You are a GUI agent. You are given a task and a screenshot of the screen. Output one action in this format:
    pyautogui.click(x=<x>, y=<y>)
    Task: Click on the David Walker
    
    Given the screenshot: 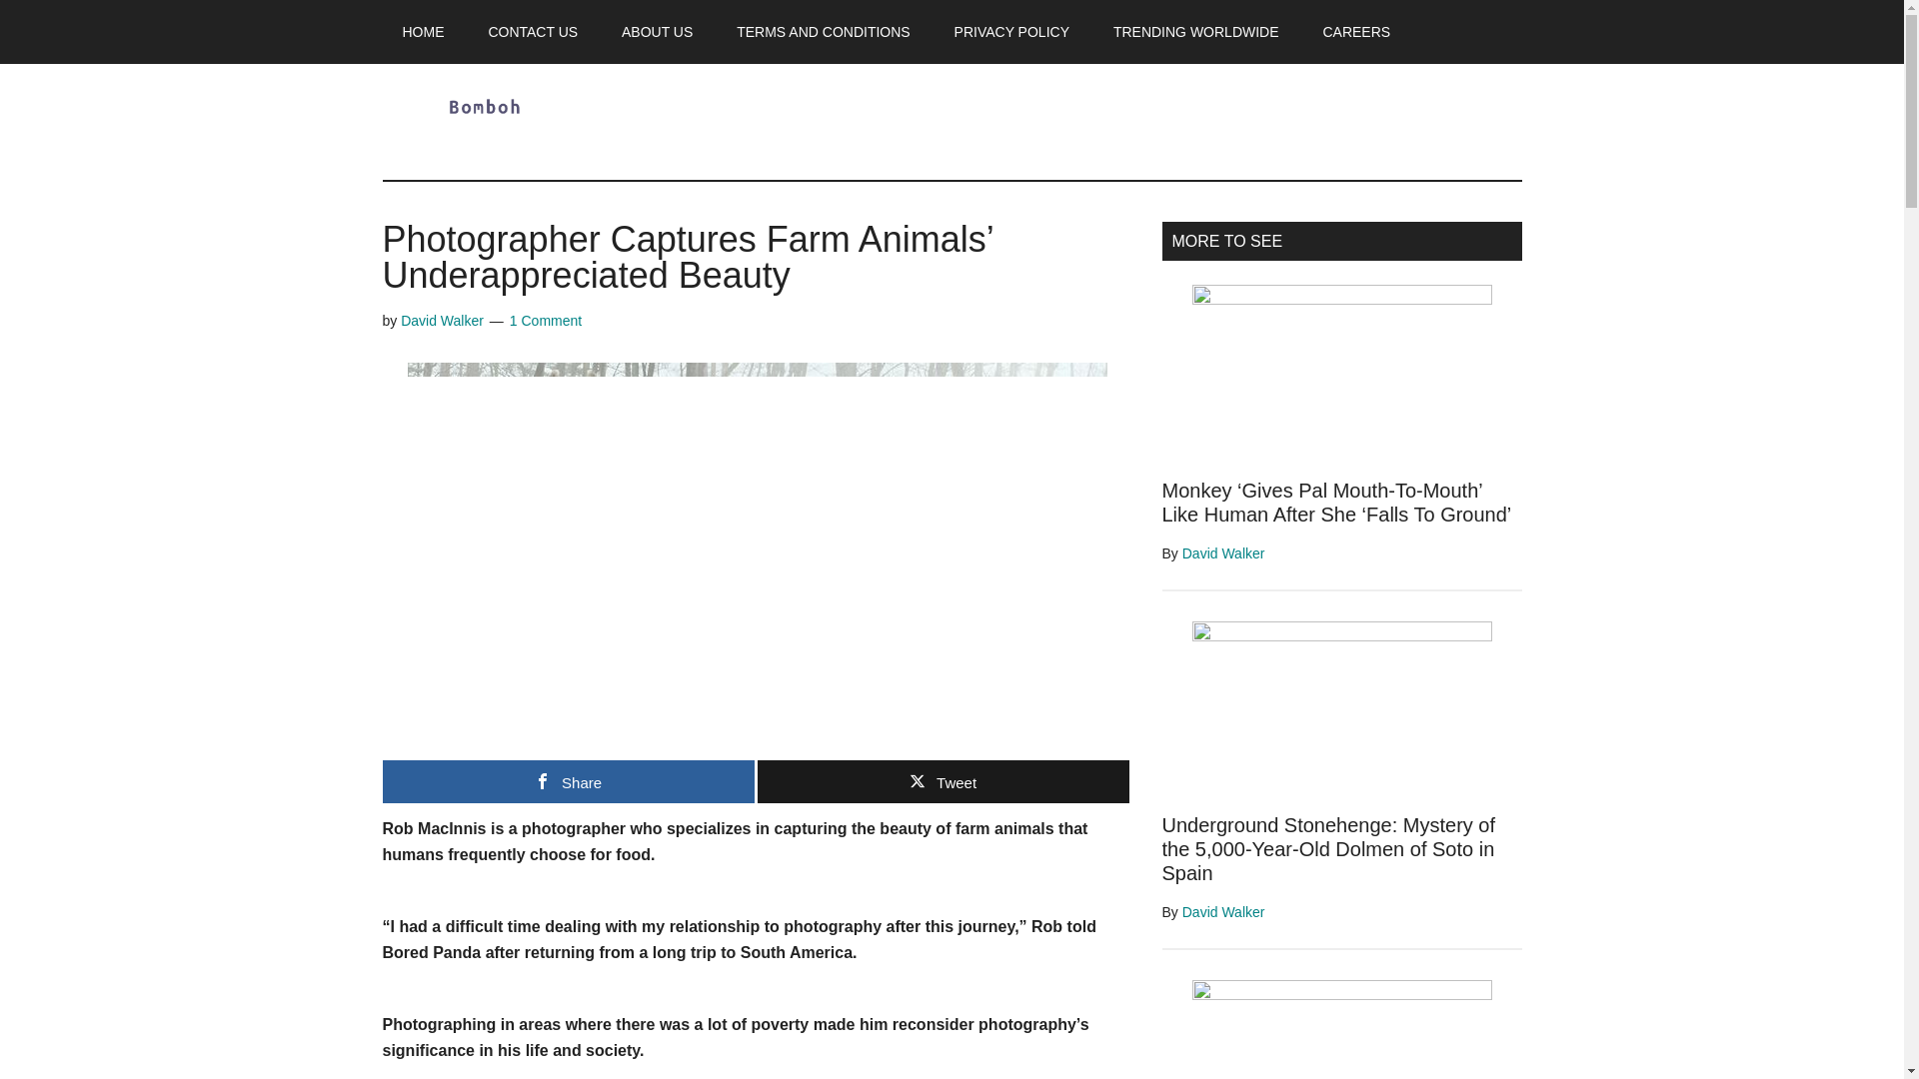 What is the action you would take?
    pyautogui.click(x=442, y=321)
    